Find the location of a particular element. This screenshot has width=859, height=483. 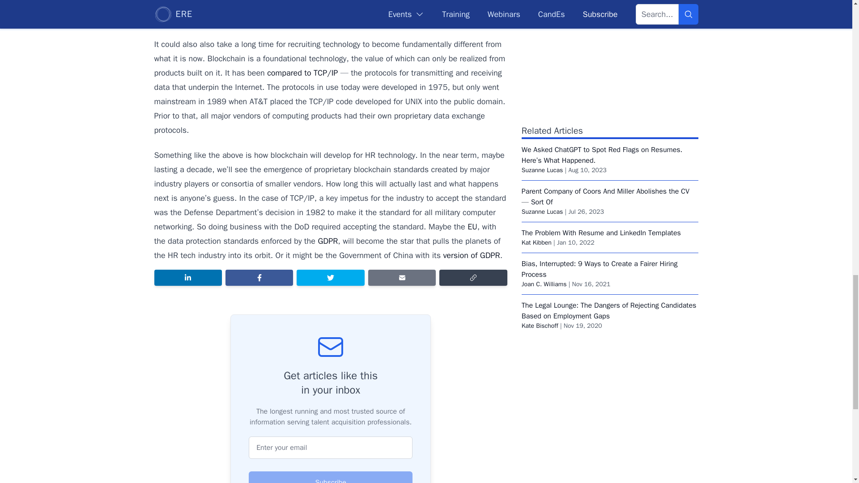

Joan C. Williams is located at coordinates (544, 284).